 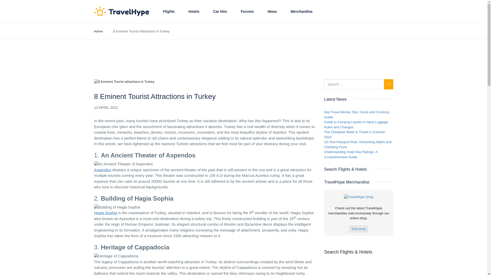 What do you see at coordinates (272, 11) in the screenshot?
I see `News` at bounding box center [272, 11].